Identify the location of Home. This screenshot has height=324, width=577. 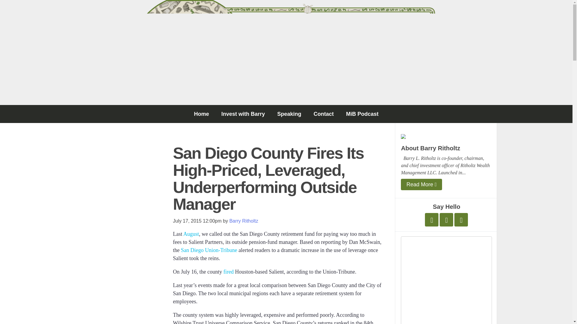
(201, 114).